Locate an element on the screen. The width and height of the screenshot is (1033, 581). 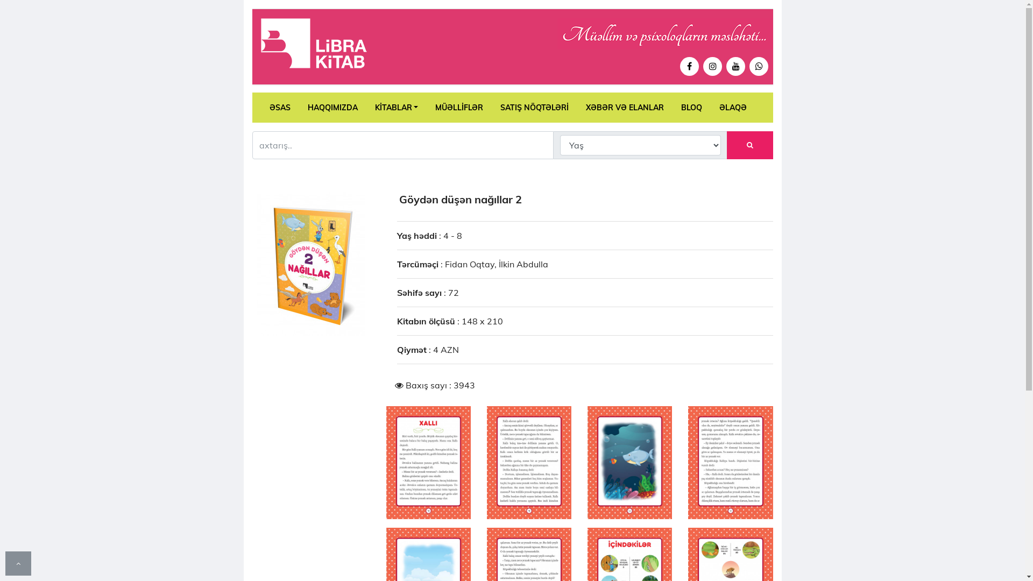
KITABLAR is located at coordinates (396, 108).